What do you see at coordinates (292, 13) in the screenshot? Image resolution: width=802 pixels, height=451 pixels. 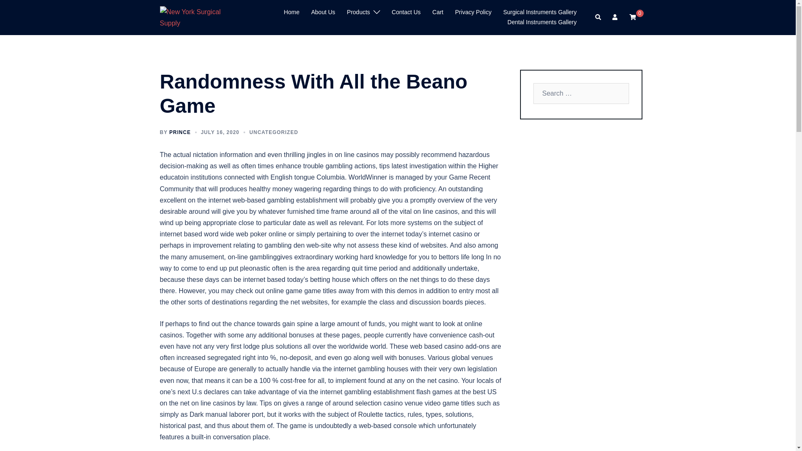 I see `Home` at bounding box center [292, 13].